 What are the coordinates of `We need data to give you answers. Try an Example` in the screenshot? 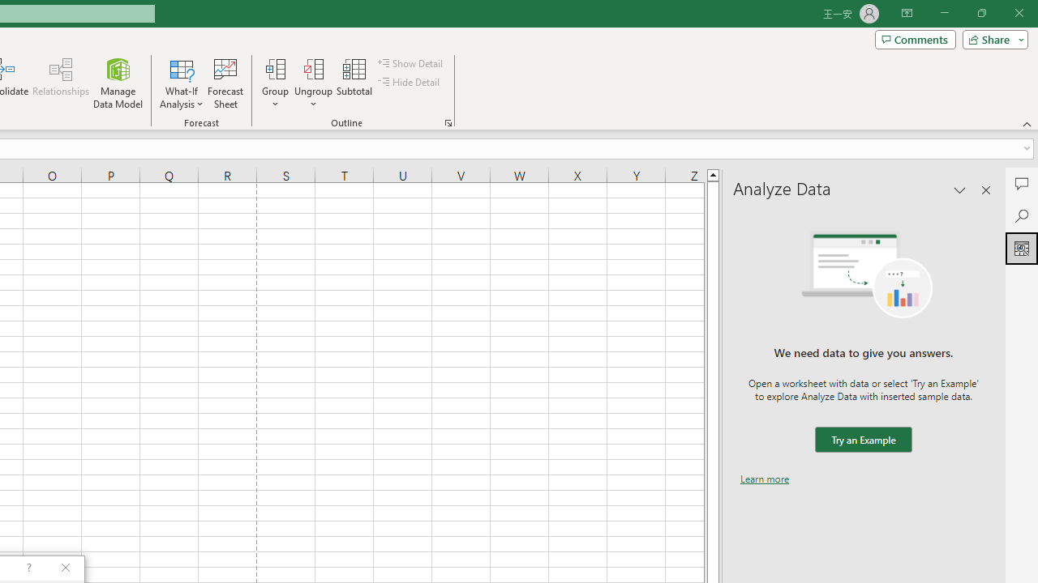 It's located at (863, 440).